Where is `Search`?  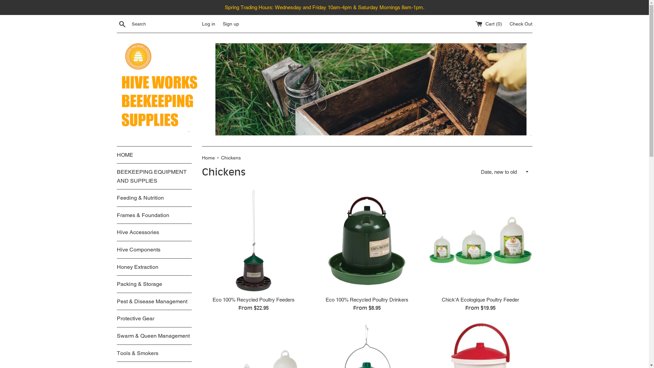
Search is located at coordinates (122, 24).